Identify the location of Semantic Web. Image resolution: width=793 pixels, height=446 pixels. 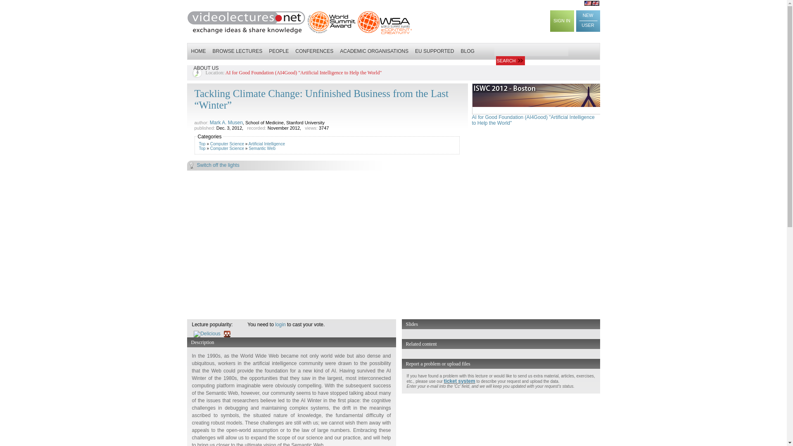
(262, 149).